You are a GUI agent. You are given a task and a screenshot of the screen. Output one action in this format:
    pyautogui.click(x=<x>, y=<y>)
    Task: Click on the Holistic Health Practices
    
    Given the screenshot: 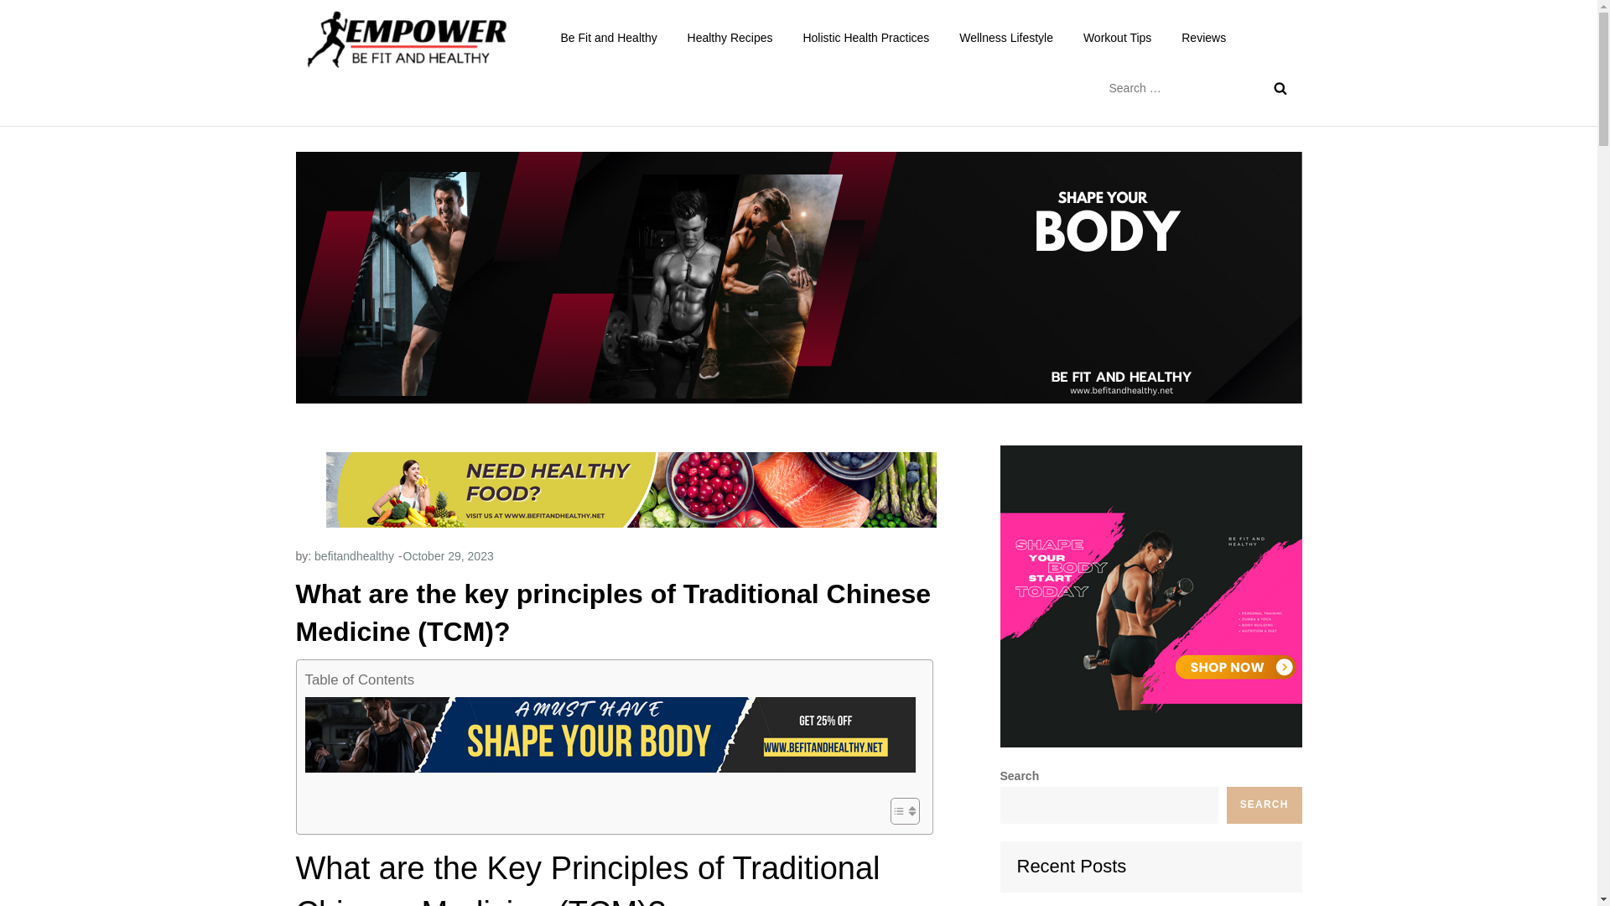 What is the action you would take?
    pyautogui.click(x=865, y=37)
    